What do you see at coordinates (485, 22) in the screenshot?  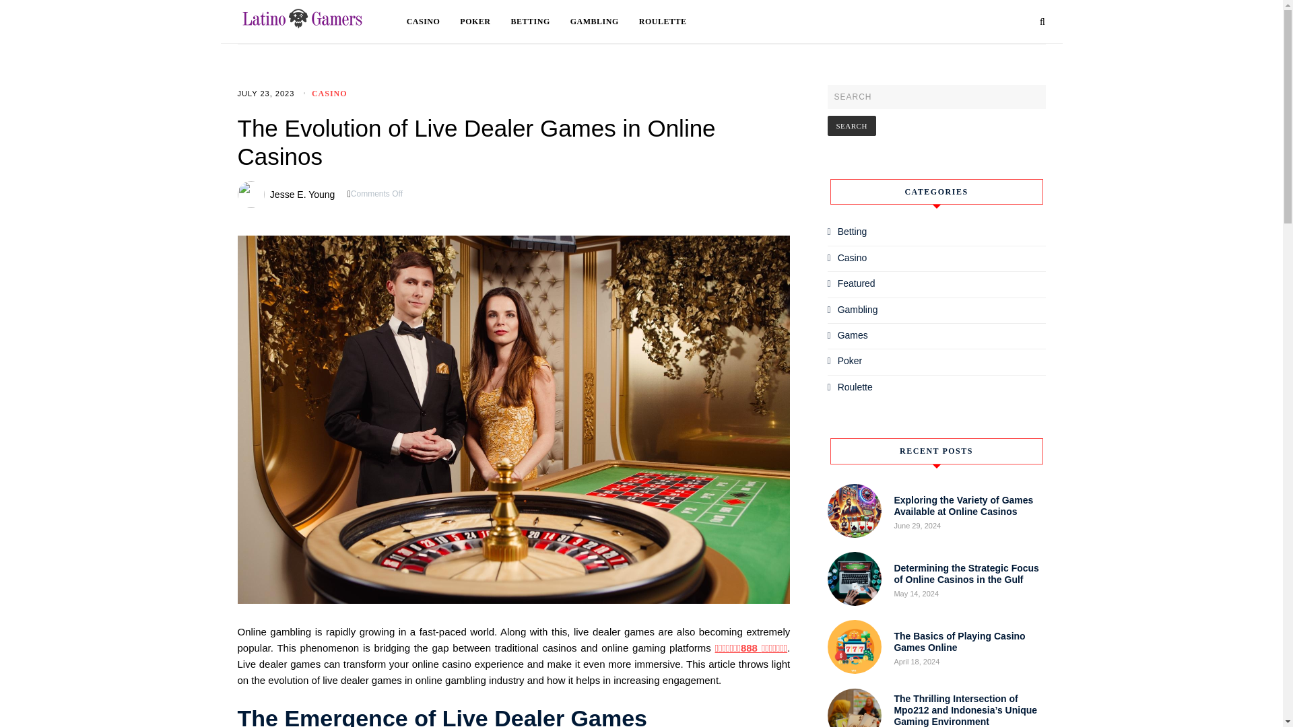 I see `POKER` at bounding box center [485, 22].